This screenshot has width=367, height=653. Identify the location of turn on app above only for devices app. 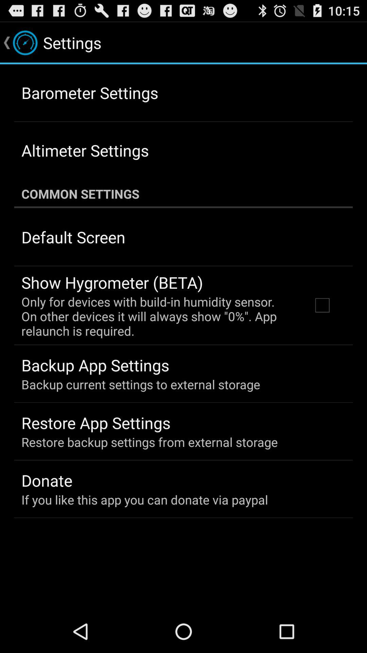
(112, 282).